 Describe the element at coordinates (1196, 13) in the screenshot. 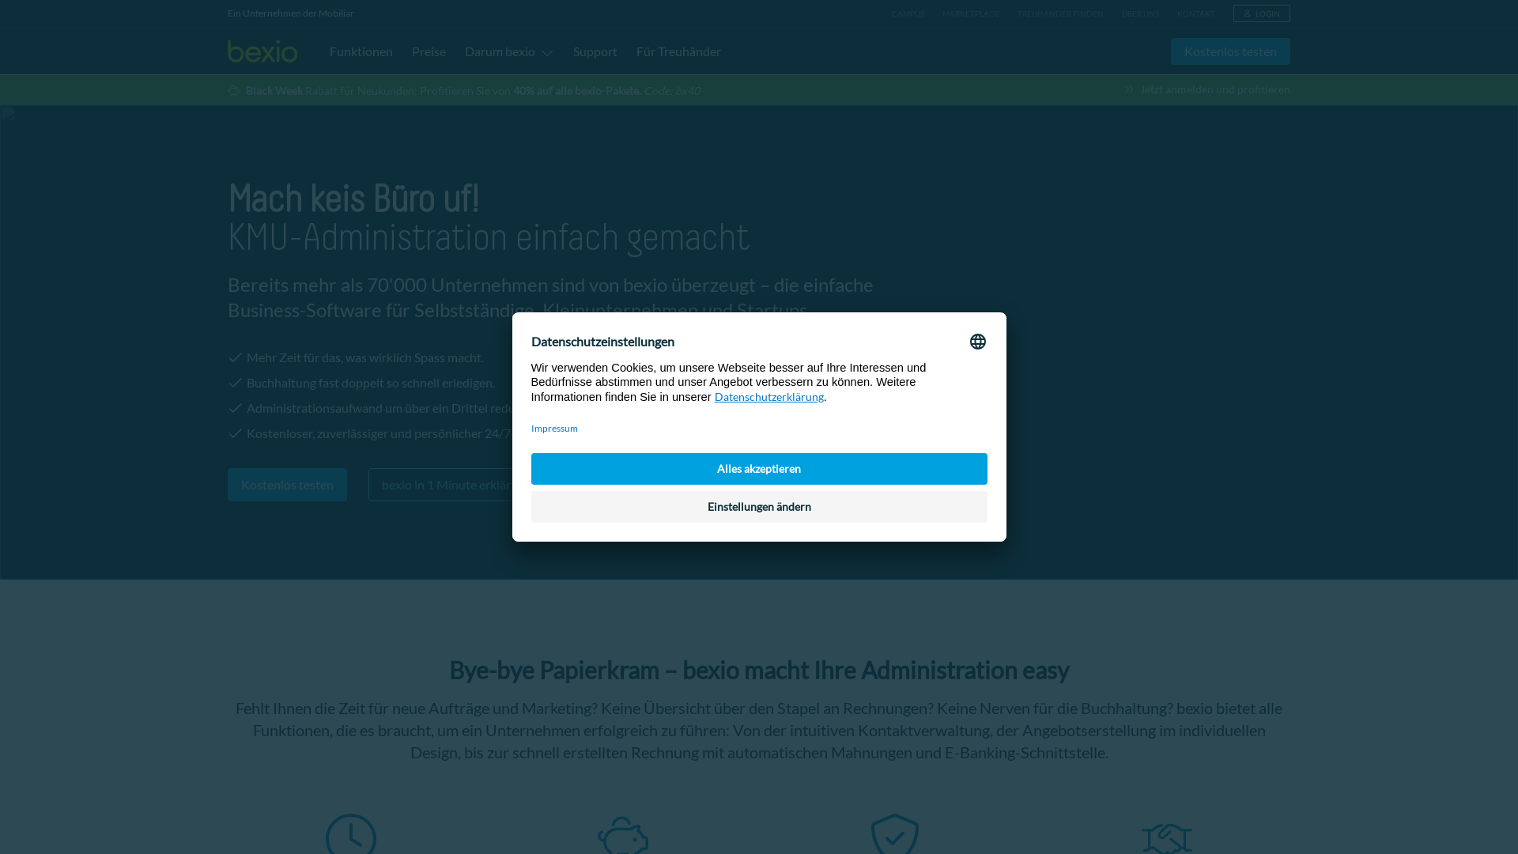

I see `KONTAKT` at that location.